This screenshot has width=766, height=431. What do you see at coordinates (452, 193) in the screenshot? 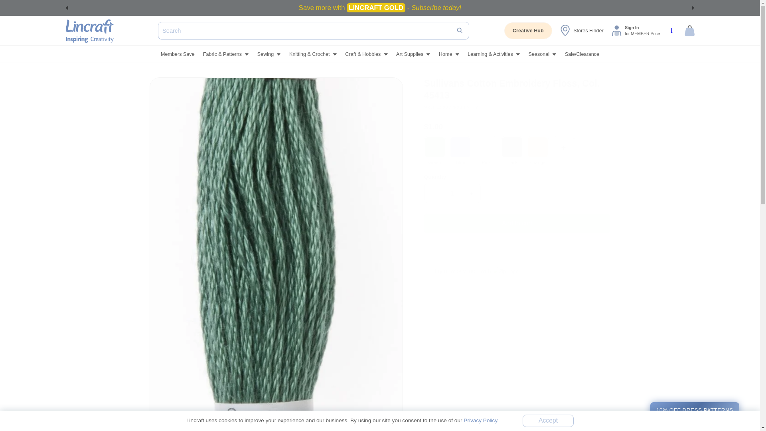
I see `1` at bounding box center [452, 193].